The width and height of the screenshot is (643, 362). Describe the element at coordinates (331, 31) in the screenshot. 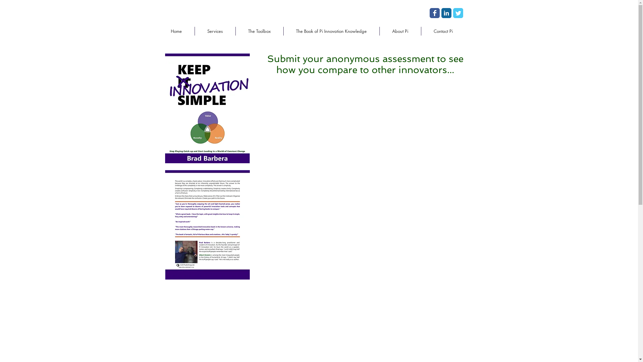

I see `The Book of Pi Innovation Knowledge` at that location.